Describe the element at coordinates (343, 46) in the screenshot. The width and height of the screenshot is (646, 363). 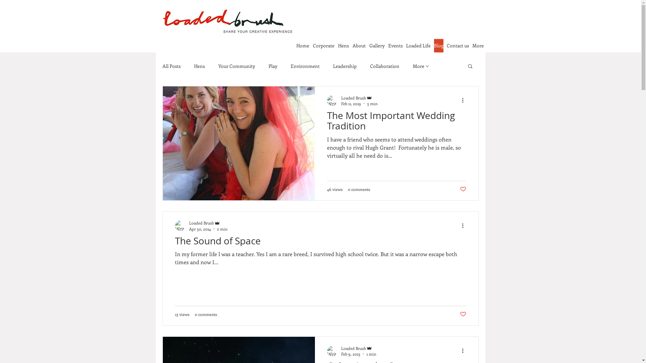
I see `Hens` at that location.